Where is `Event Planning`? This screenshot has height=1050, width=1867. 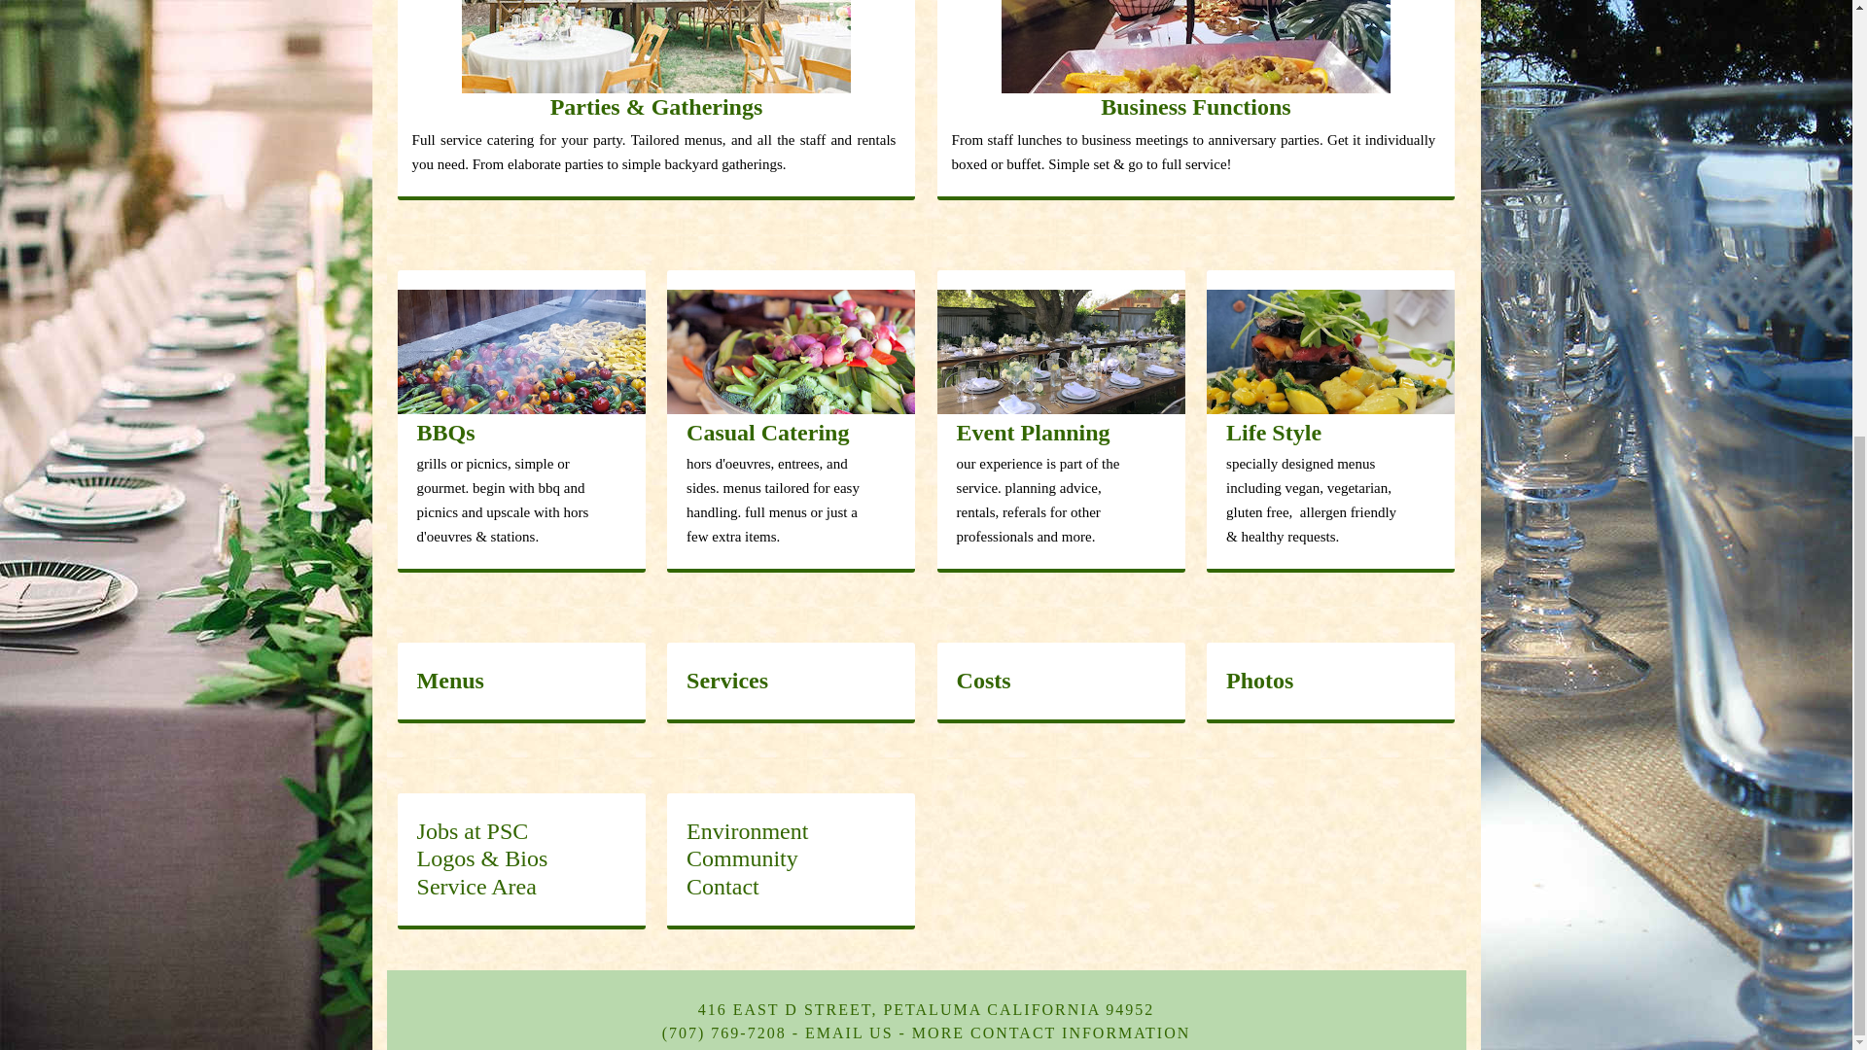
Event Planning is located at coordinates (1061, 395).